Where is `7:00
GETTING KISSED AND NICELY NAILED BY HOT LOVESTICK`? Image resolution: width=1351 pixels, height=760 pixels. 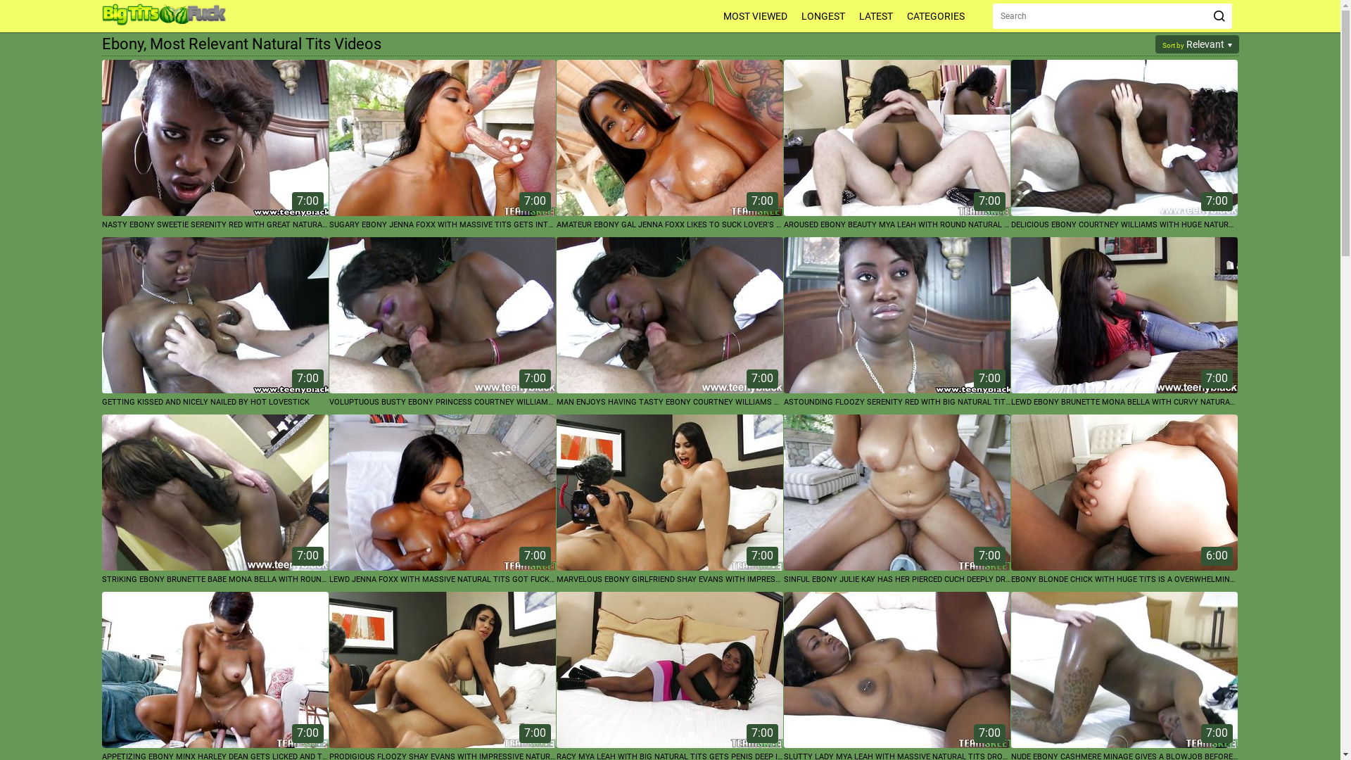 7:00
GETTING KISSED AND NICELY NAILED BY HOT LOVESTICK is located at coordinates (215, 324).